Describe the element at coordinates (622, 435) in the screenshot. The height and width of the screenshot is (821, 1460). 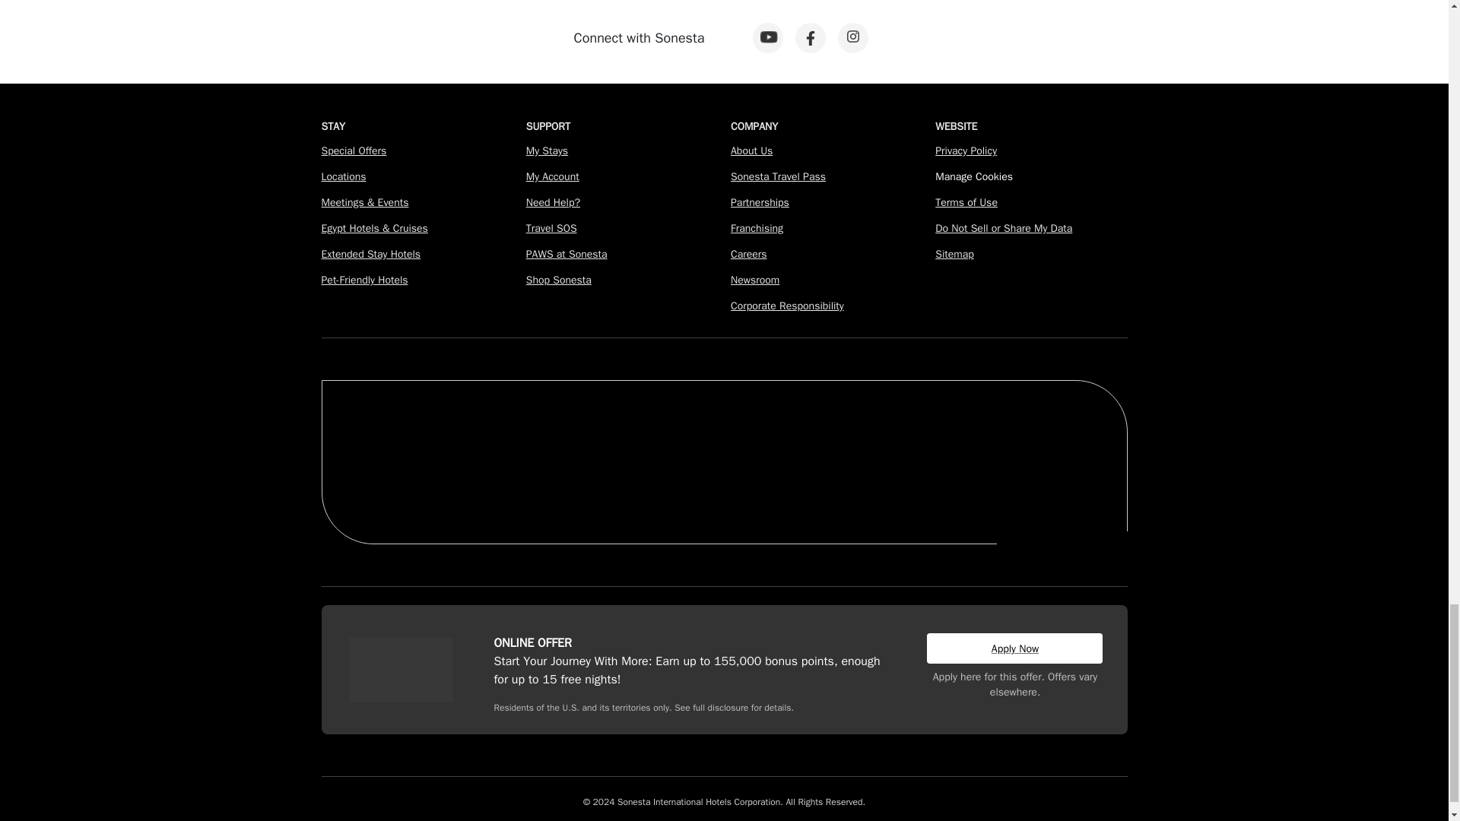
I see `Classico Sonesta Collection` at that location.